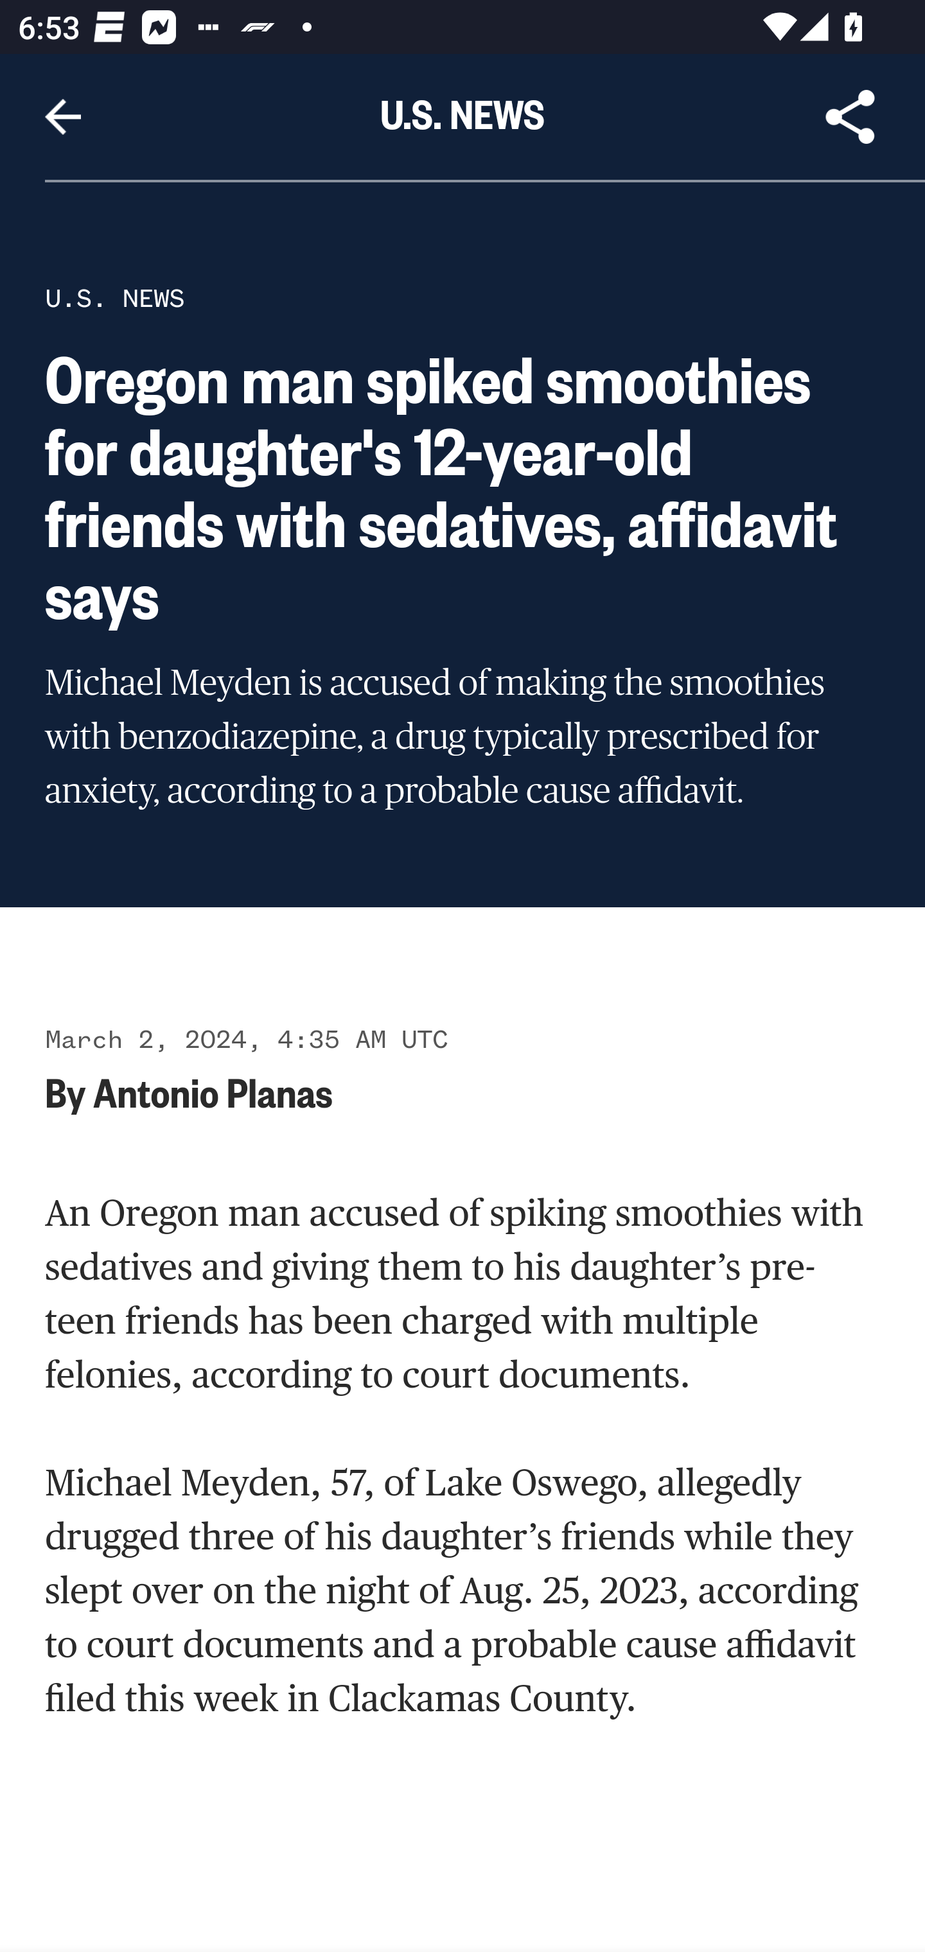  I want to click on Navigate up, so click(63, 117).